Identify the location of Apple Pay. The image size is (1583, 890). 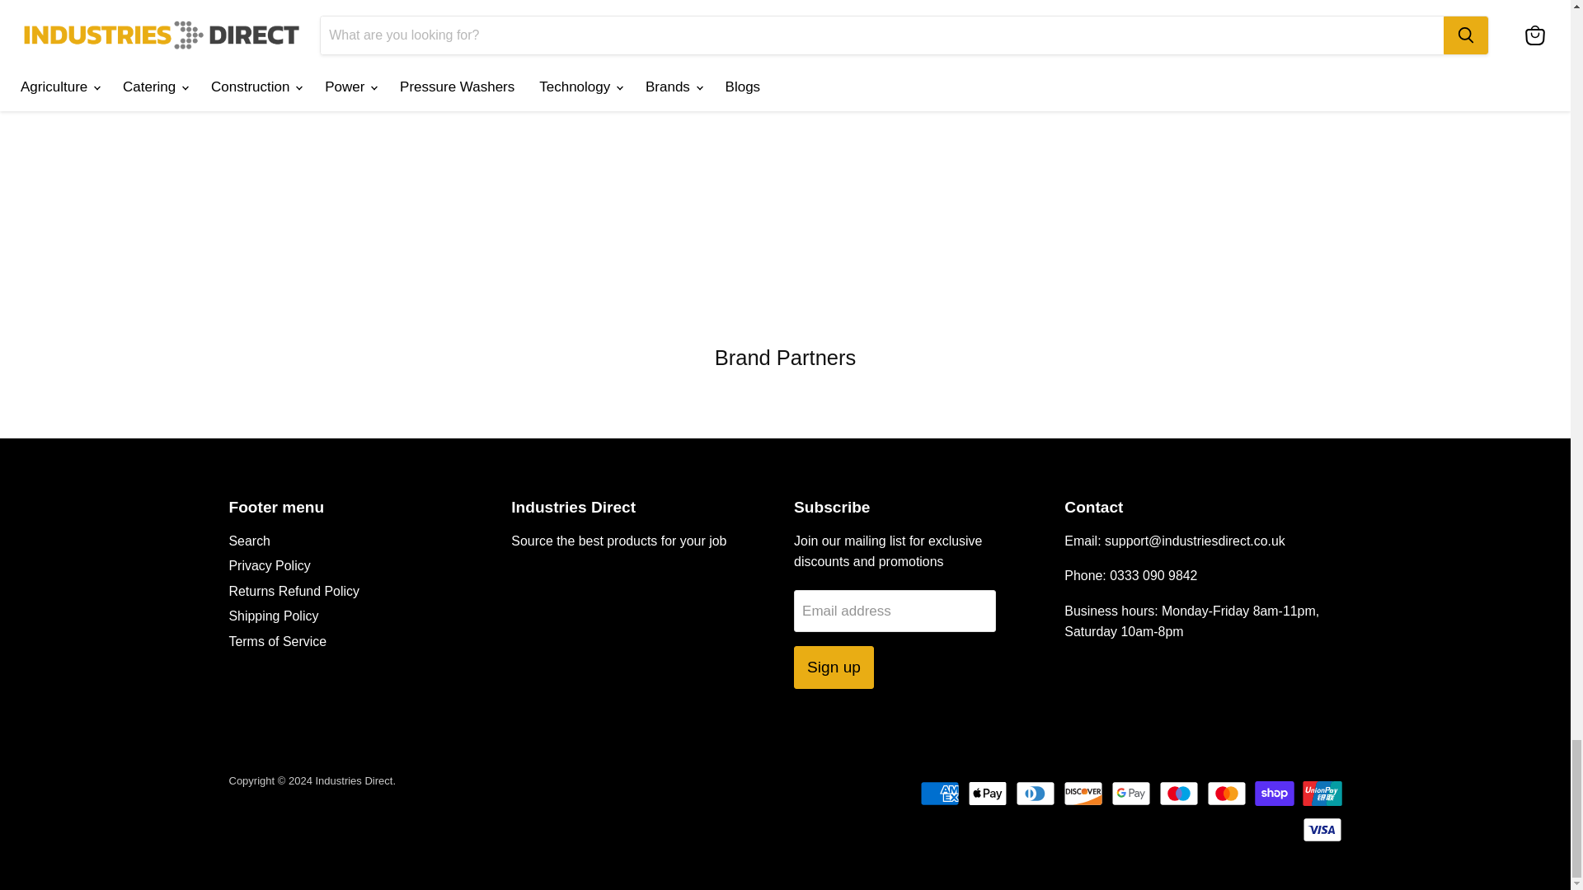
(987, 794).